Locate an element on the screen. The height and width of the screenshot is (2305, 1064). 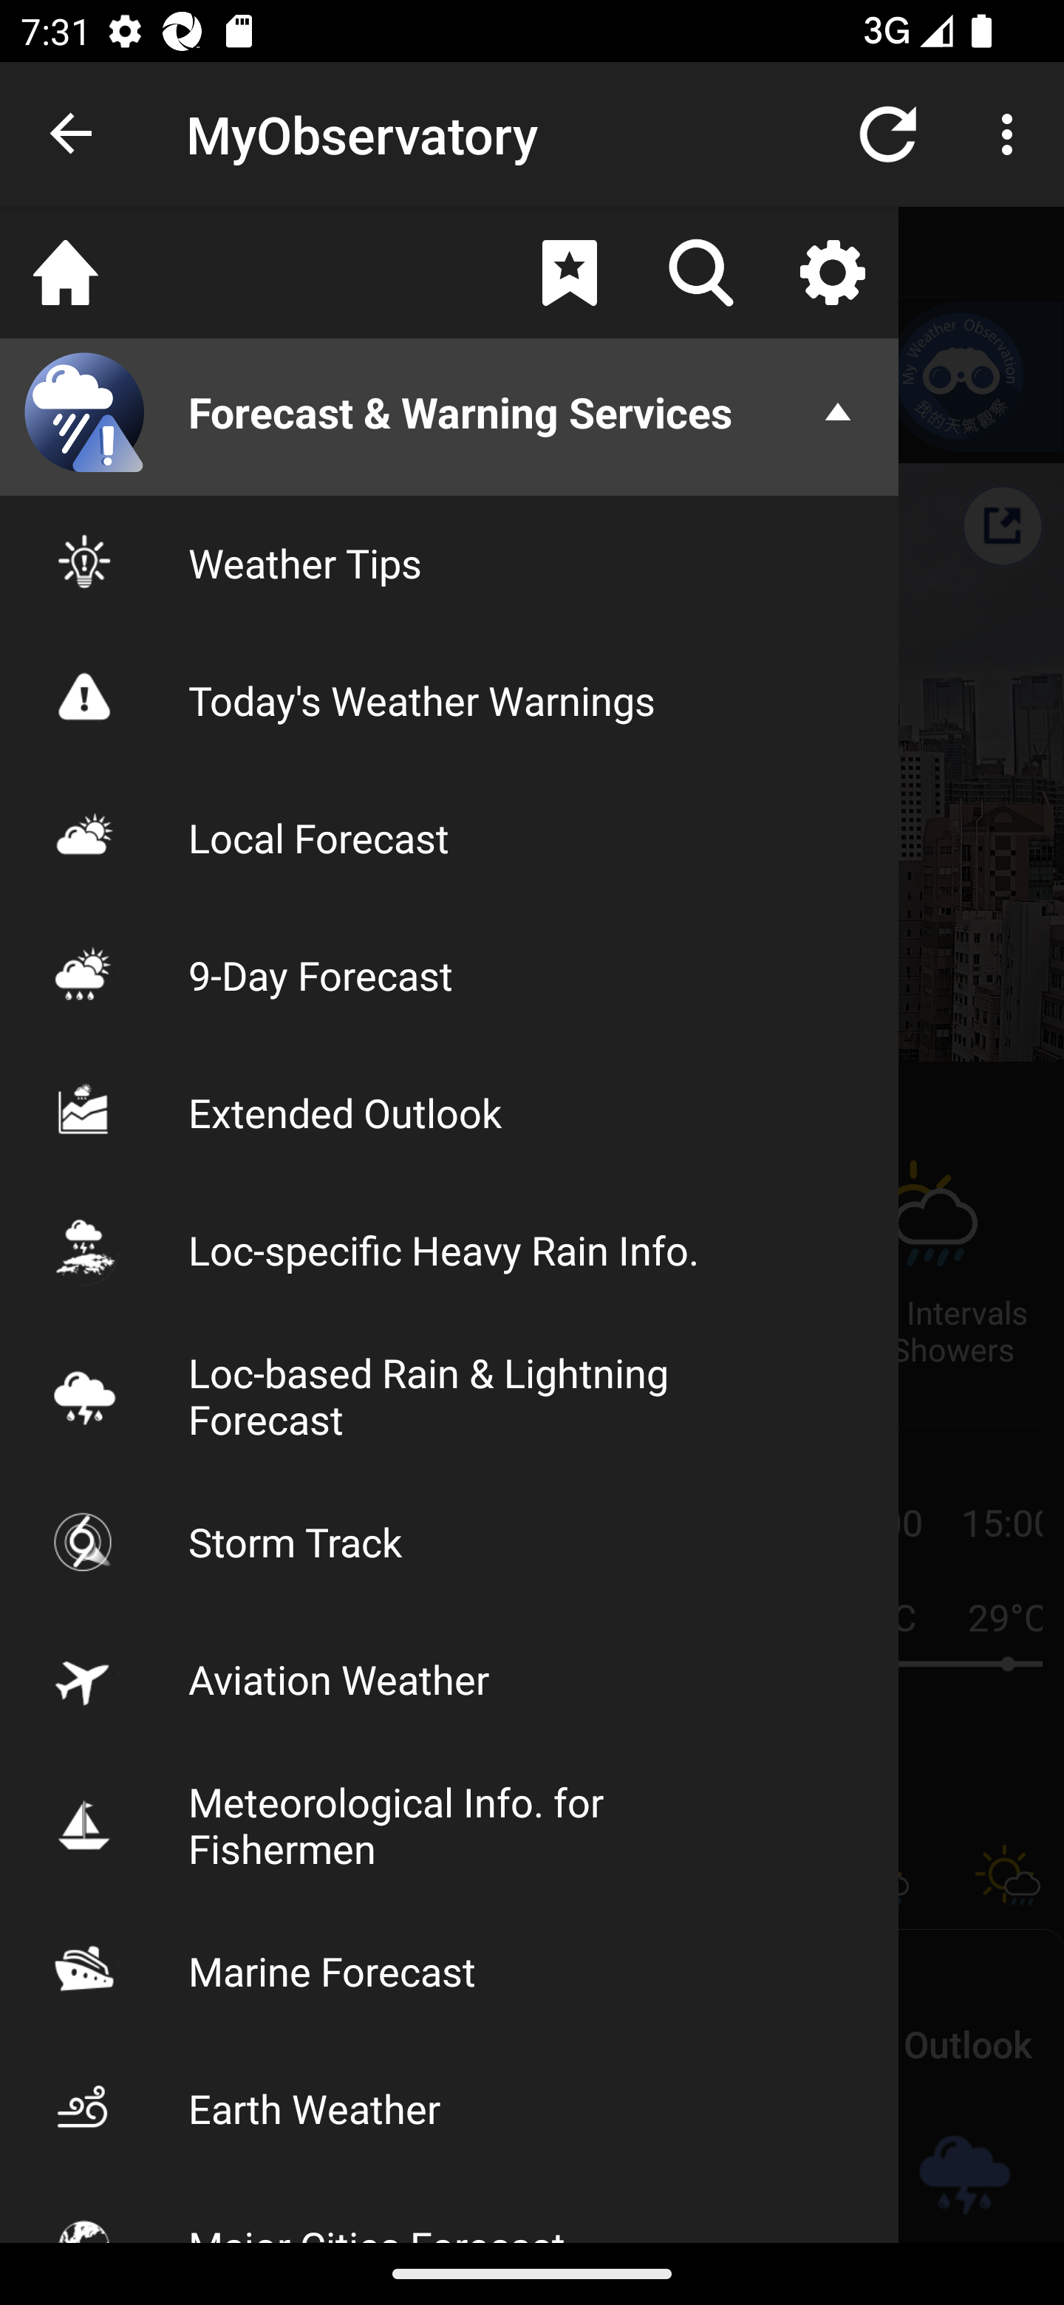
Today's Weather Warnings is located at coordinates (449, 699).